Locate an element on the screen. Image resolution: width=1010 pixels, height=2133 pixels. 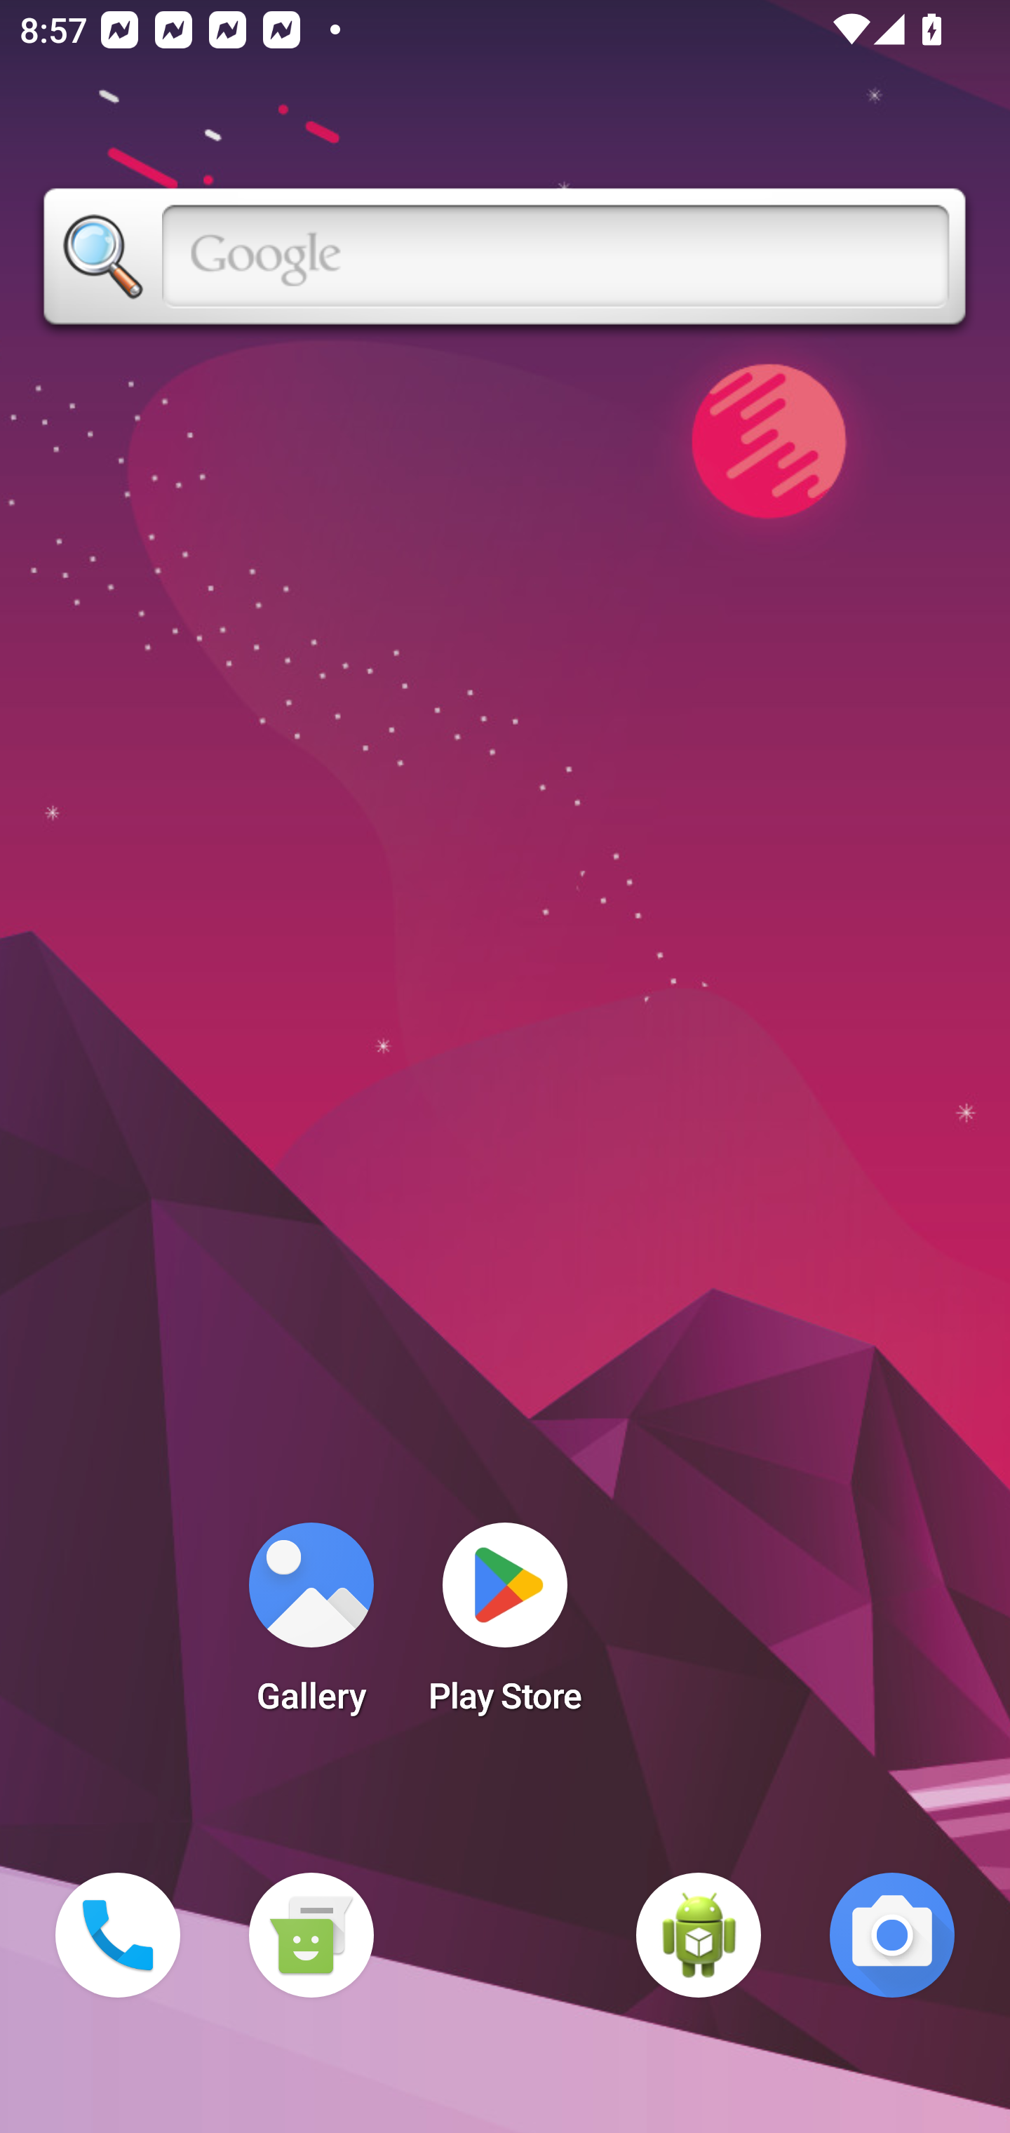
Gallery is located at coordinates (311, 1626).